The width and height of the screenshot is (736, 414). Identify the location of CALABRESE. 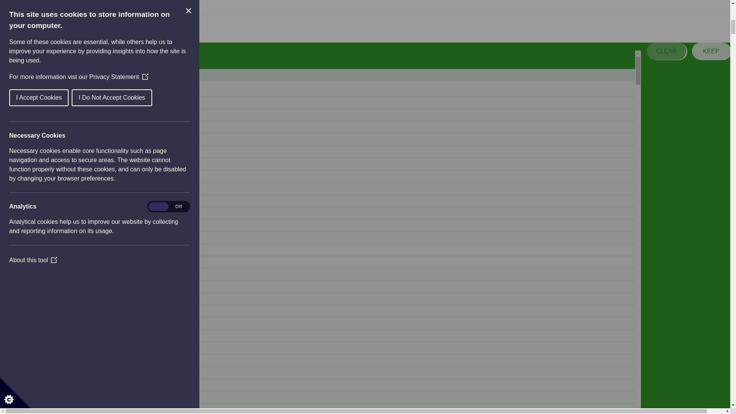
(333, 225).